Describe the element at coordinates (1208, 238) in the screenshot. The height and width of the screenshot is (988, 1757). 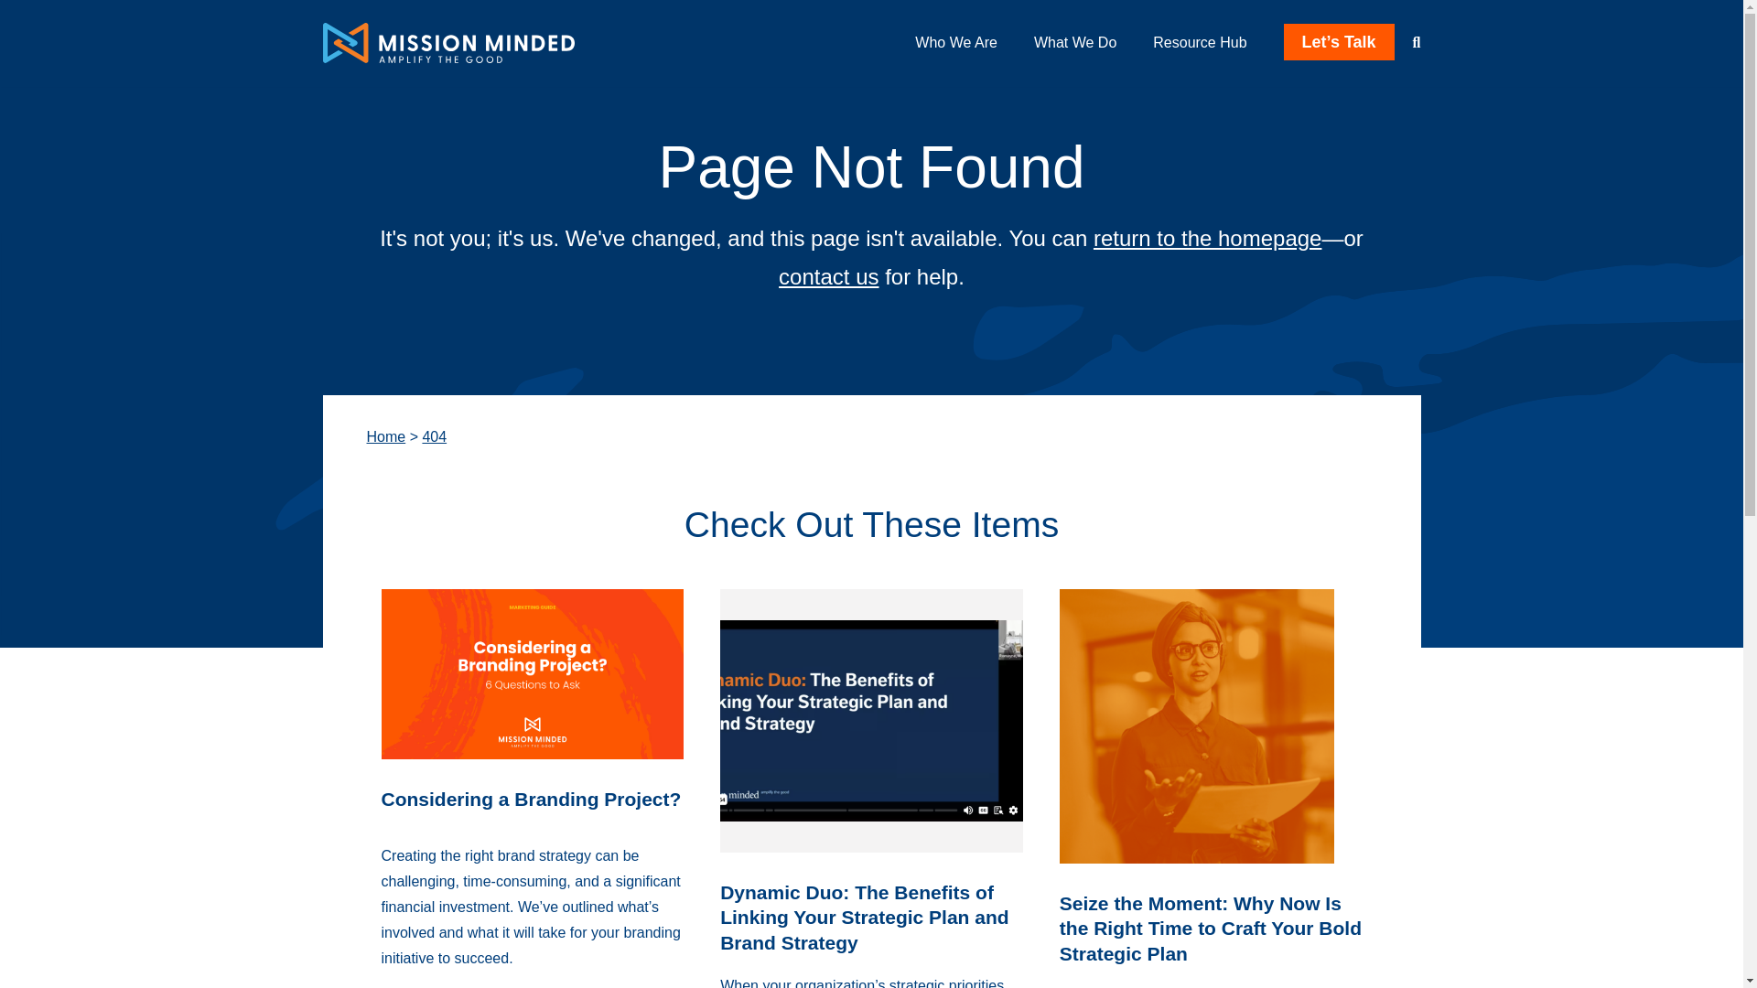
I see `return to the homepage` at that location.